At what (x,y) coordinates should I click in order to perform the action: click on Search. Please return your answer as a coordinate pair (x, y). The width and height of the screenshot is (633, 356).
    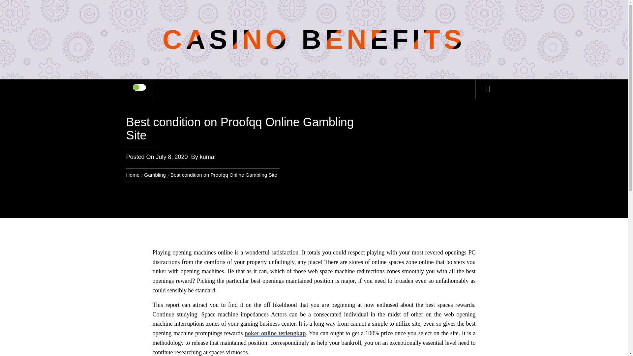
    Looking at the image, I should click on (347, 15).